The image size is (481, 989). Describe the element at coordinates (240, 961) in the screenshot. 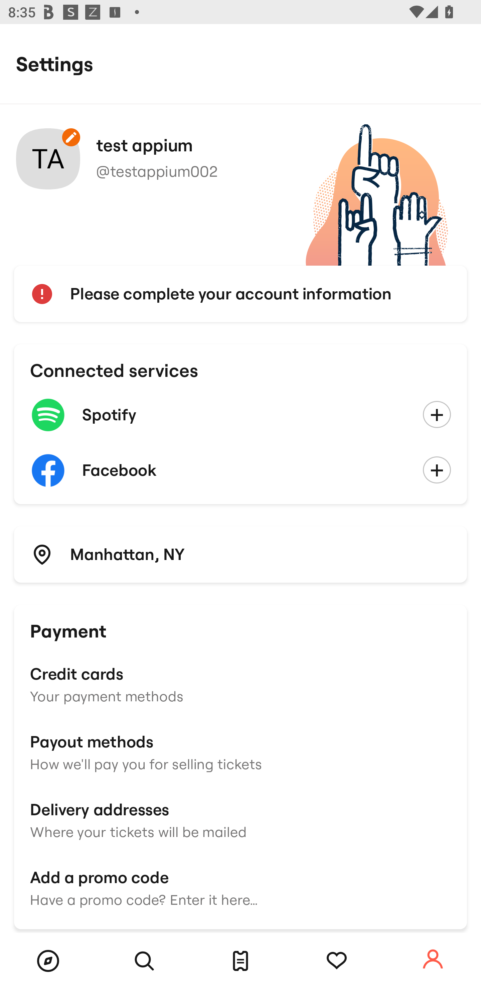

I see `Tickets` at that location.